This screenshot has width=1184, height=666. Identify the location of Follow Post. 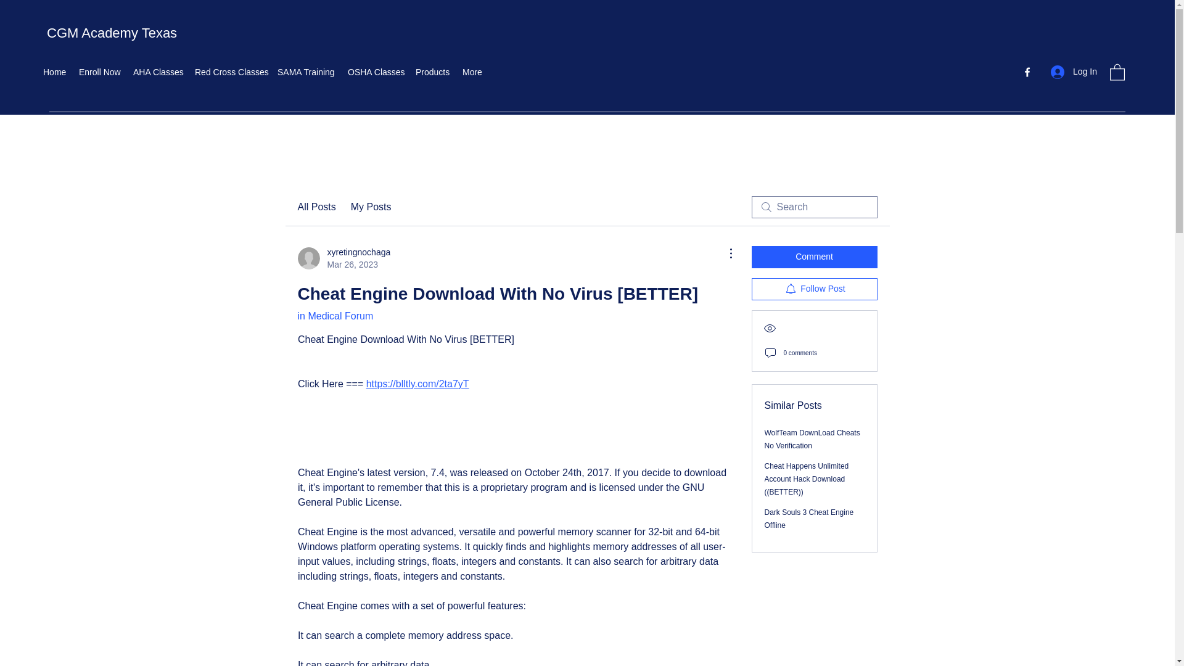
(433, 72).